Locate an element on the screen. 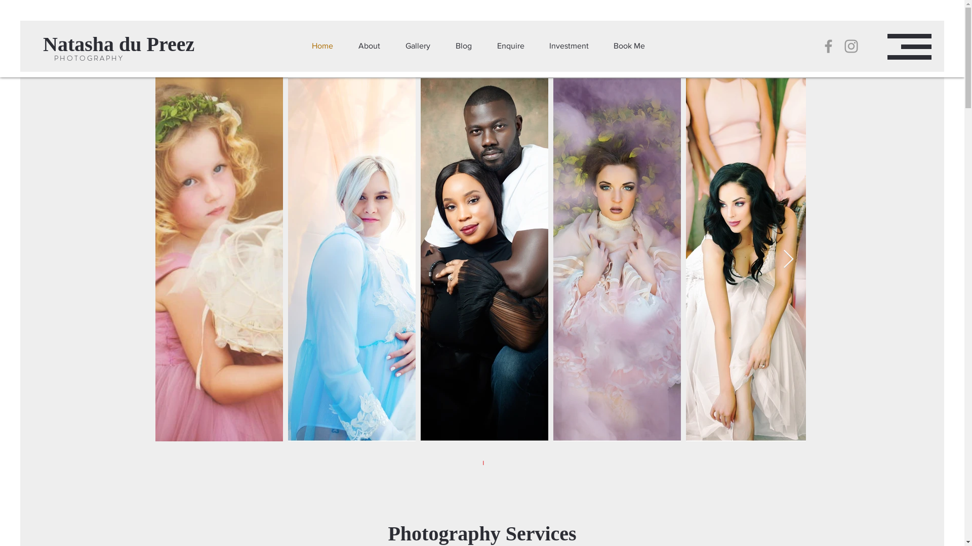  About is located at coordinates (369, 46).